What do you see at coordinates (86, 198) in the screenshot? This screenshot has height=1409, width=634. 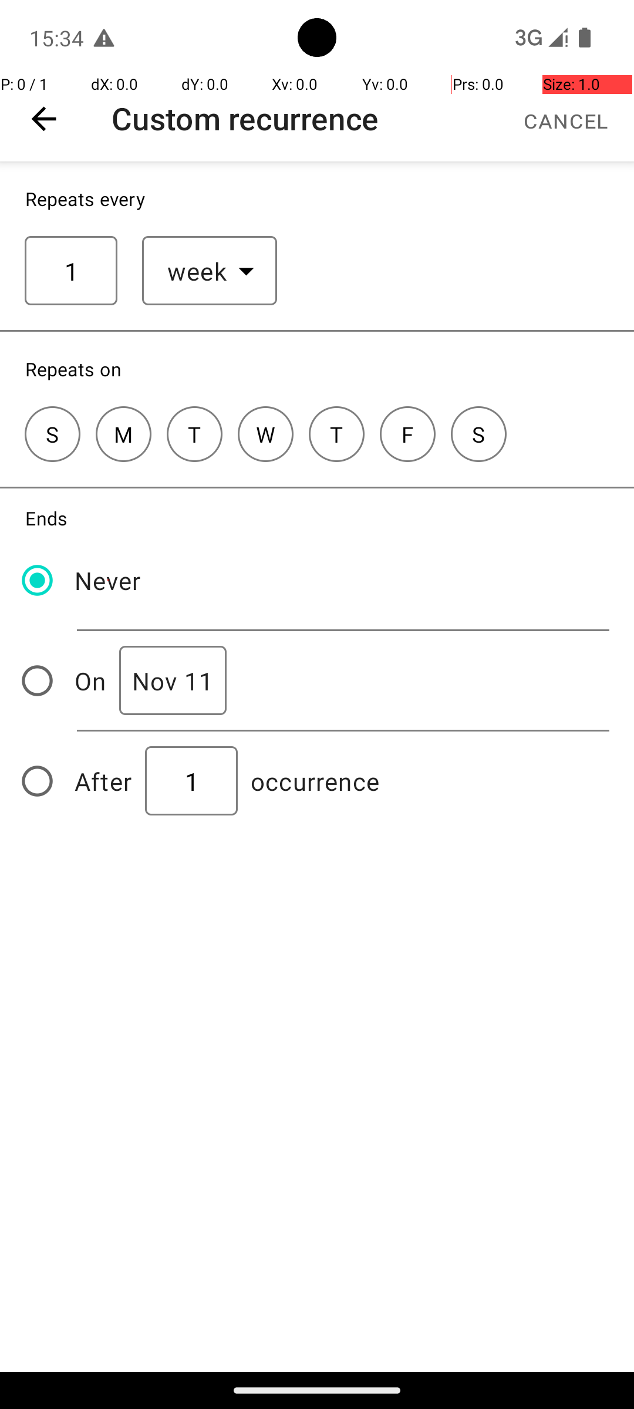 I see `Repeats every` at bounding box center [86, 198].